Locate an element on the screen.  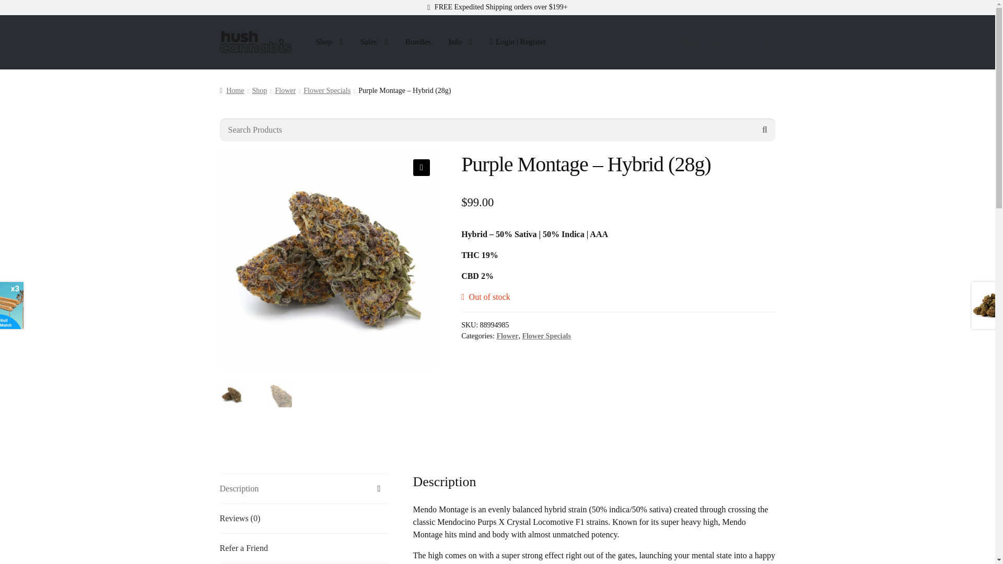
flower-purple-montage is located at coordinates (328, 260).